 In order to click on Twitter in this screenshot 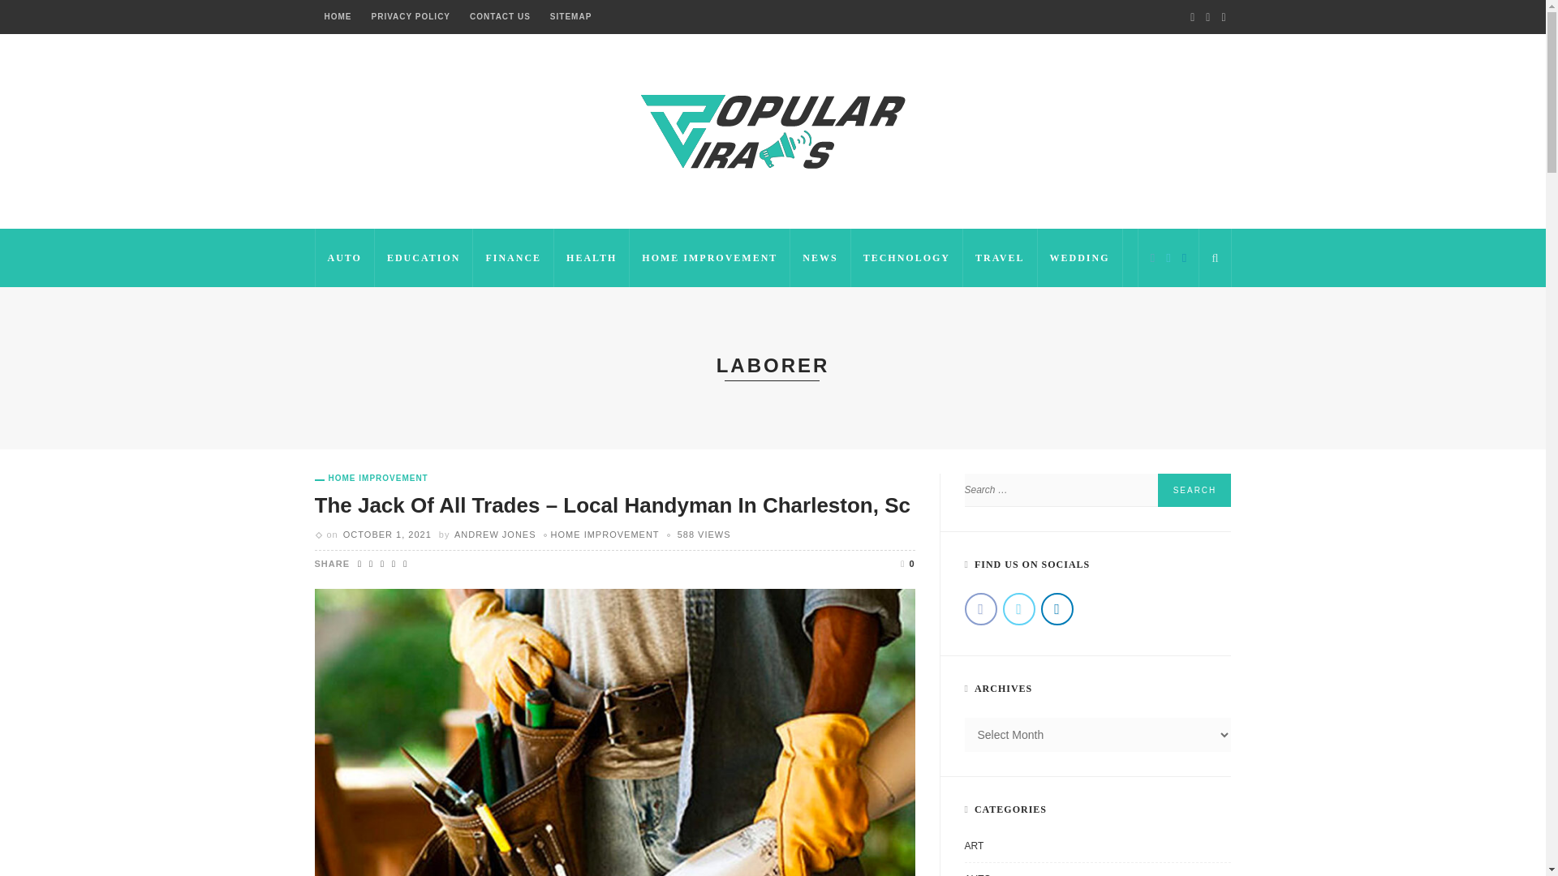, I will do `click(1168, 257)`.